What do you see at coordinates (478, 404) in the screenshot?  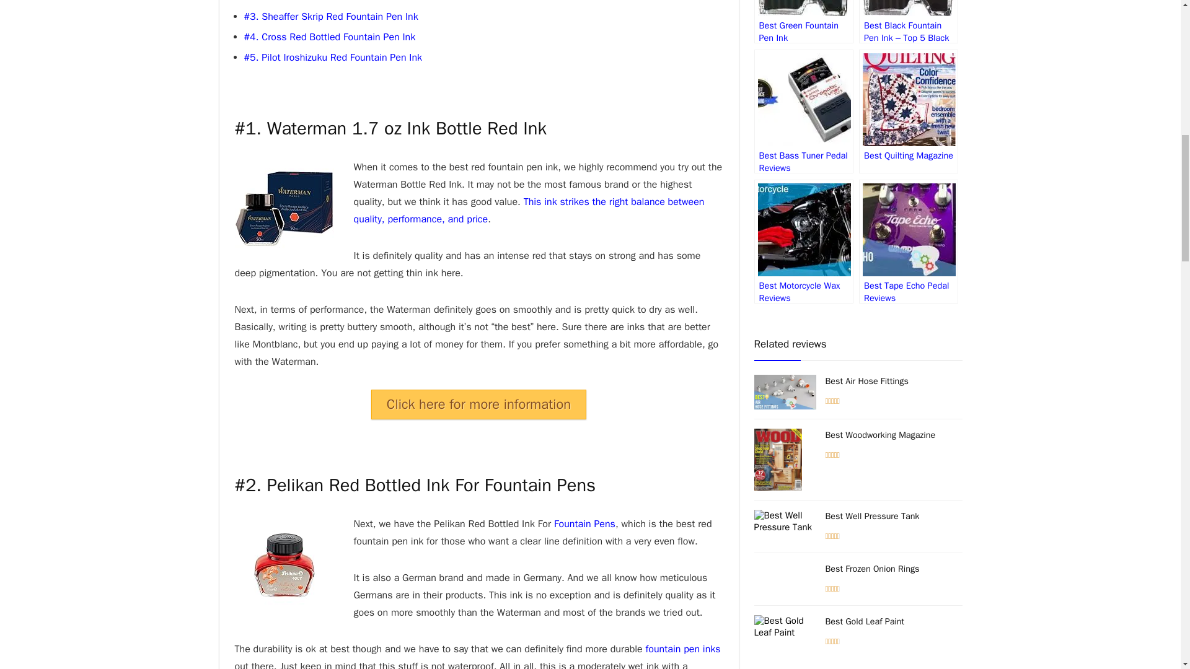 I see `Click here for more information` at bounding box center [478, 404].